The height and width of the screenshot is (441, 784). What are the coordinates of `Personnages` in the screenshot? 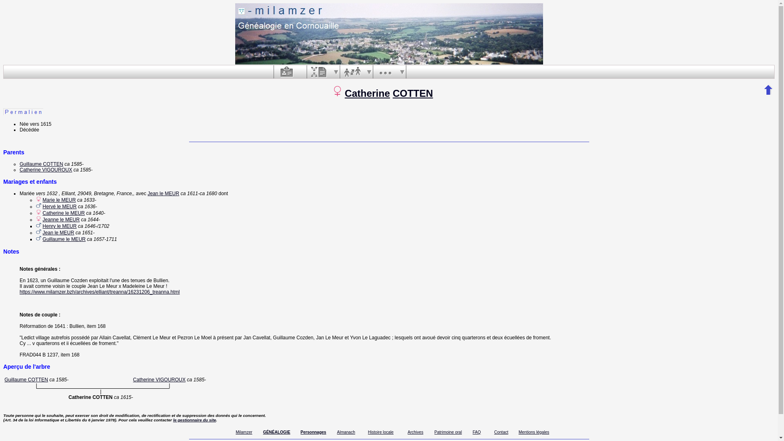 It's located at (314, 432).